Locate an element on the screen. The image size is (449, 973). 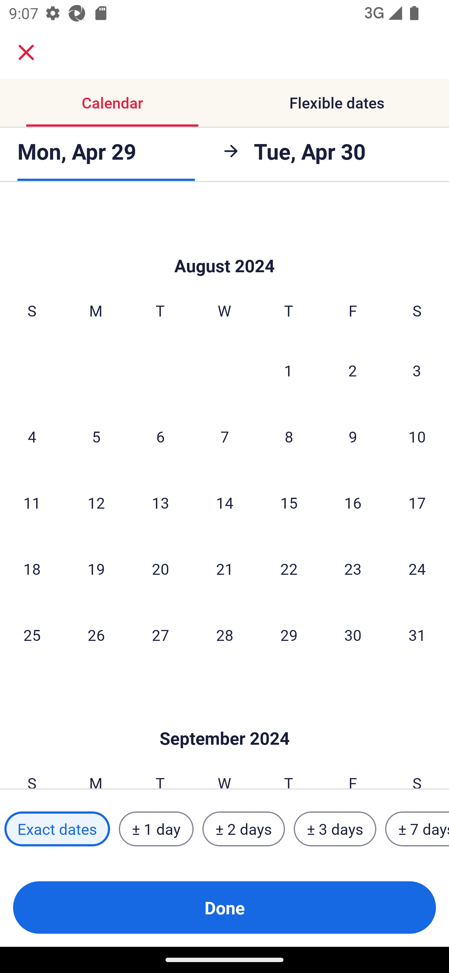
6 Tuesday, August 6, 2024 is located at coordinates (160, 436).